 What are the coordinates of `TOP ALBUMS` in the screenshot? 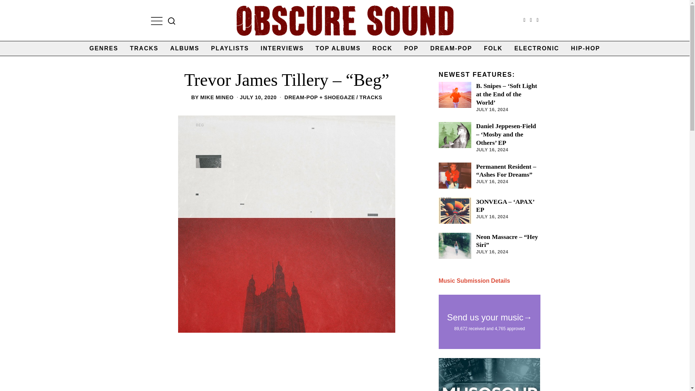 It's located at (338, 49).